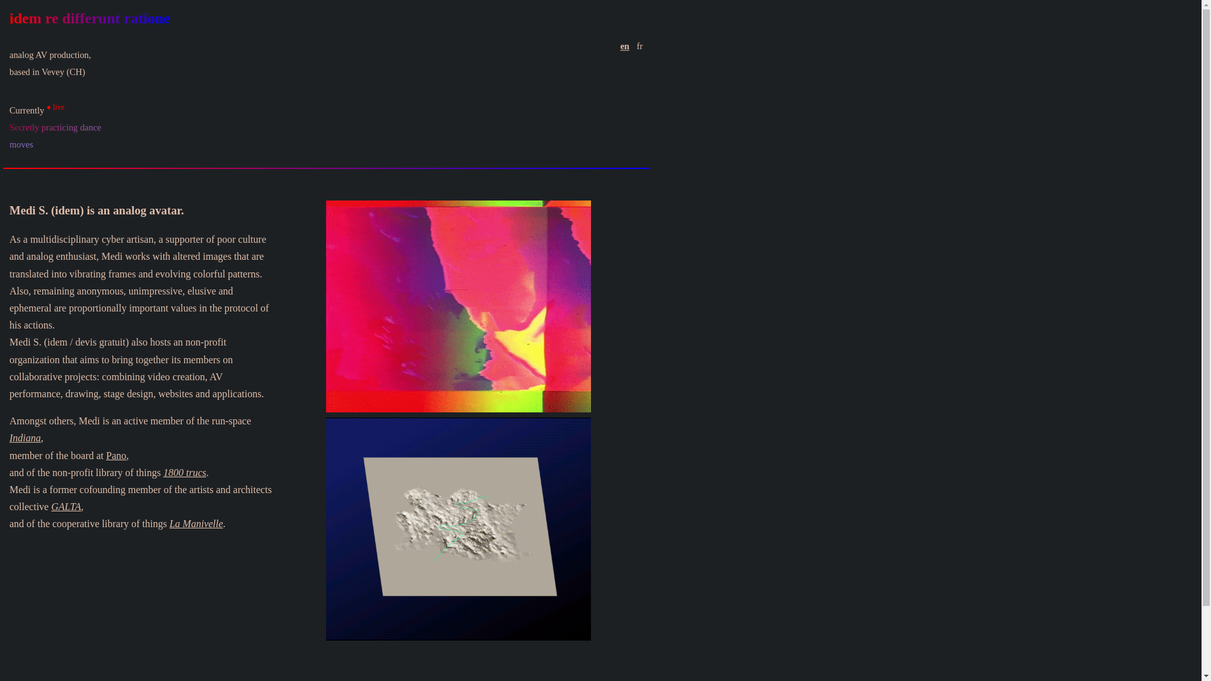 This screenshot has width=1211, height=681. Describe the element at coordinates (90, 18) in the screenshot. I see `idem re differunt ratione` at that location.